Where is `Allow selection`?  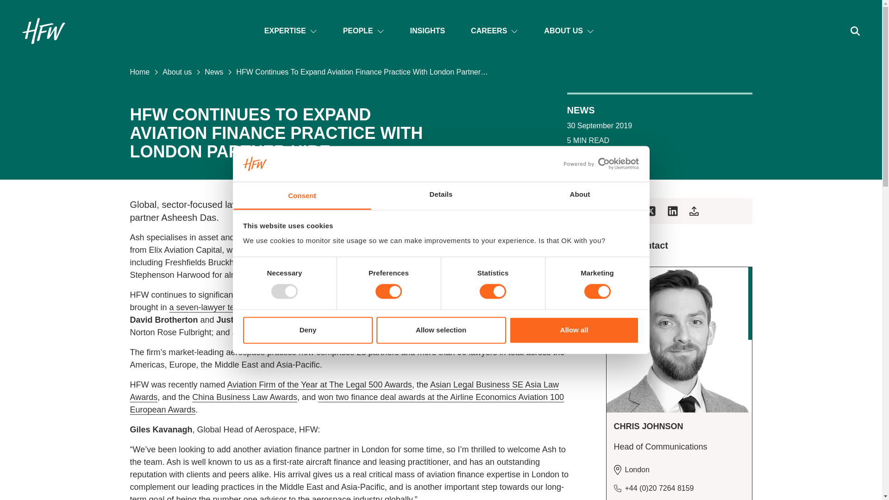 Allow selection is located at coordinates (441, 330).